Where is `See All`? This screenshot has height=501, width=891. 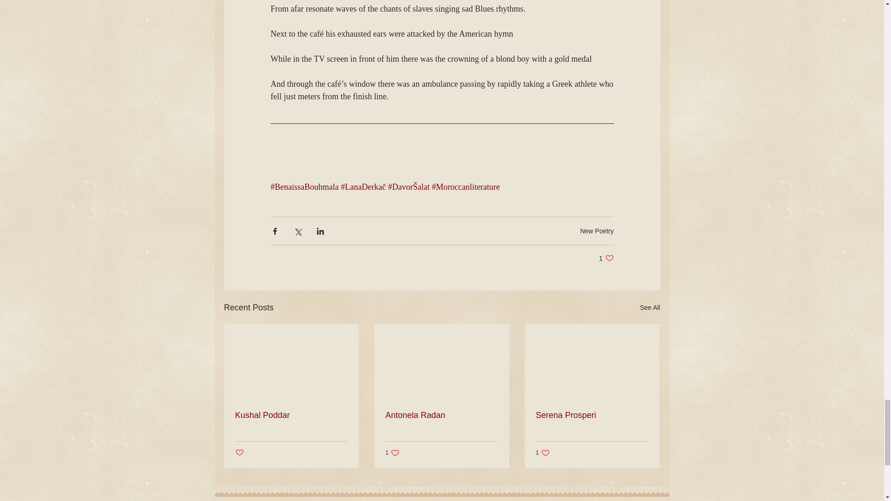
See All is located at coordinates (606, 258).